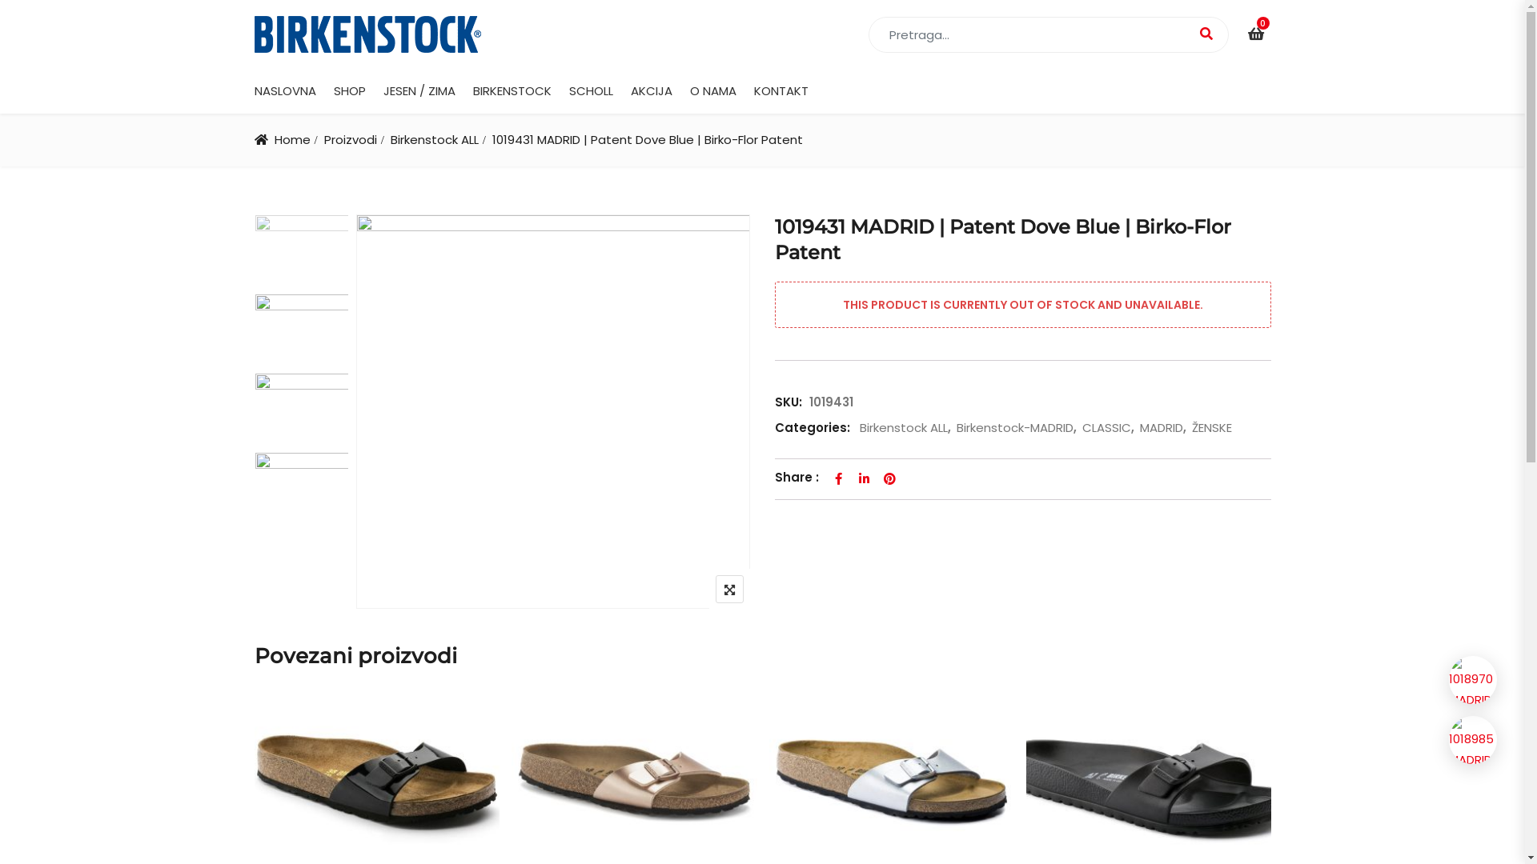  What do you see at coordinates (301, 250) in the screenshot?
I see `haupt_2828070014` at bounding box center [301, 250].